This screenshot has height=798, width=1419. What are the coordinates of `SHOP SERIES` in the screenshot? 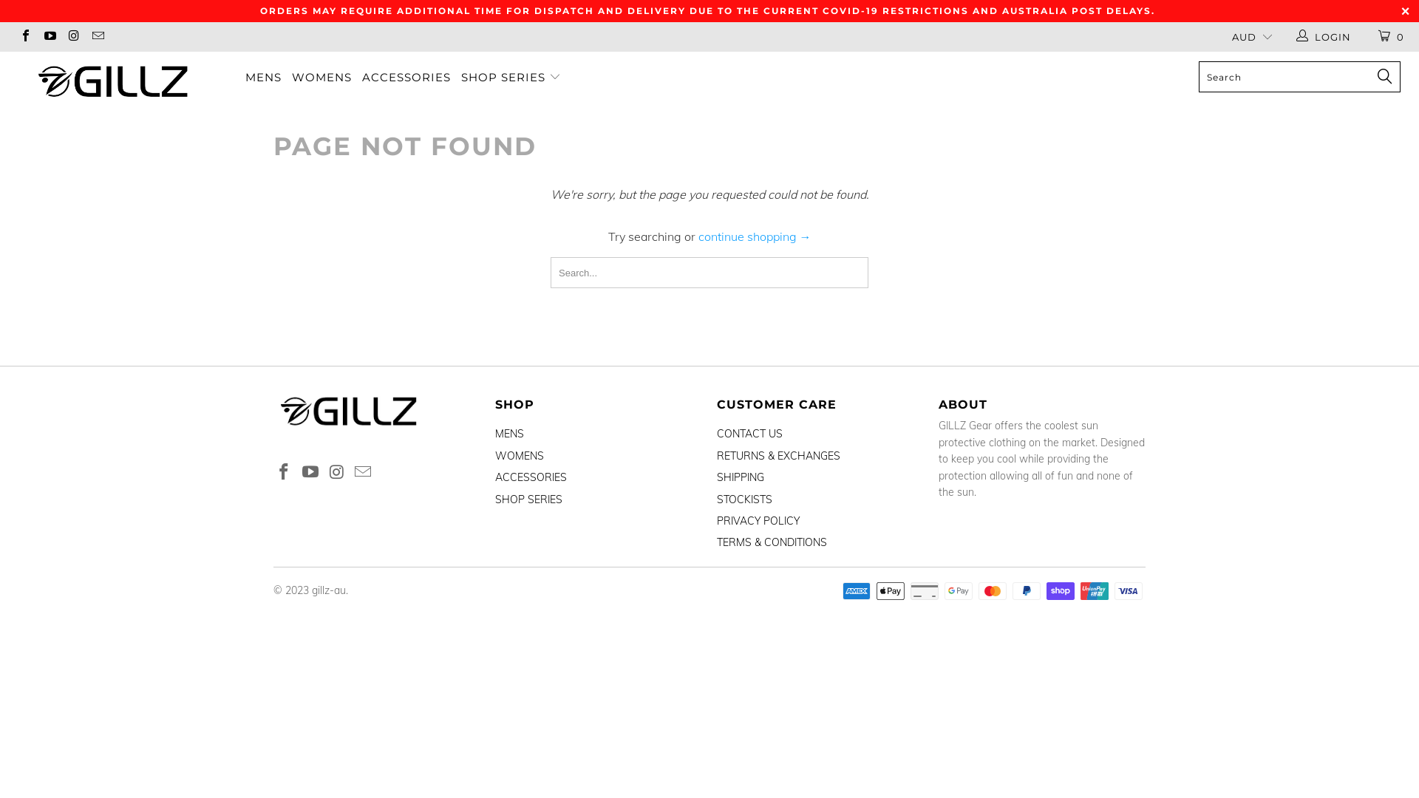 It's located at (529, 499).